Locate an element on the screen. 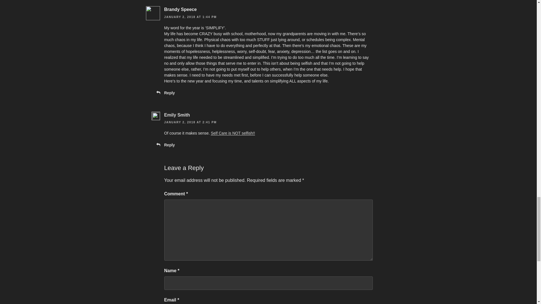 The width and height of the screenshot is (541, 304). JANUARY 2, 2018 AT 2:41 PM is located at coordinates (190, 122).